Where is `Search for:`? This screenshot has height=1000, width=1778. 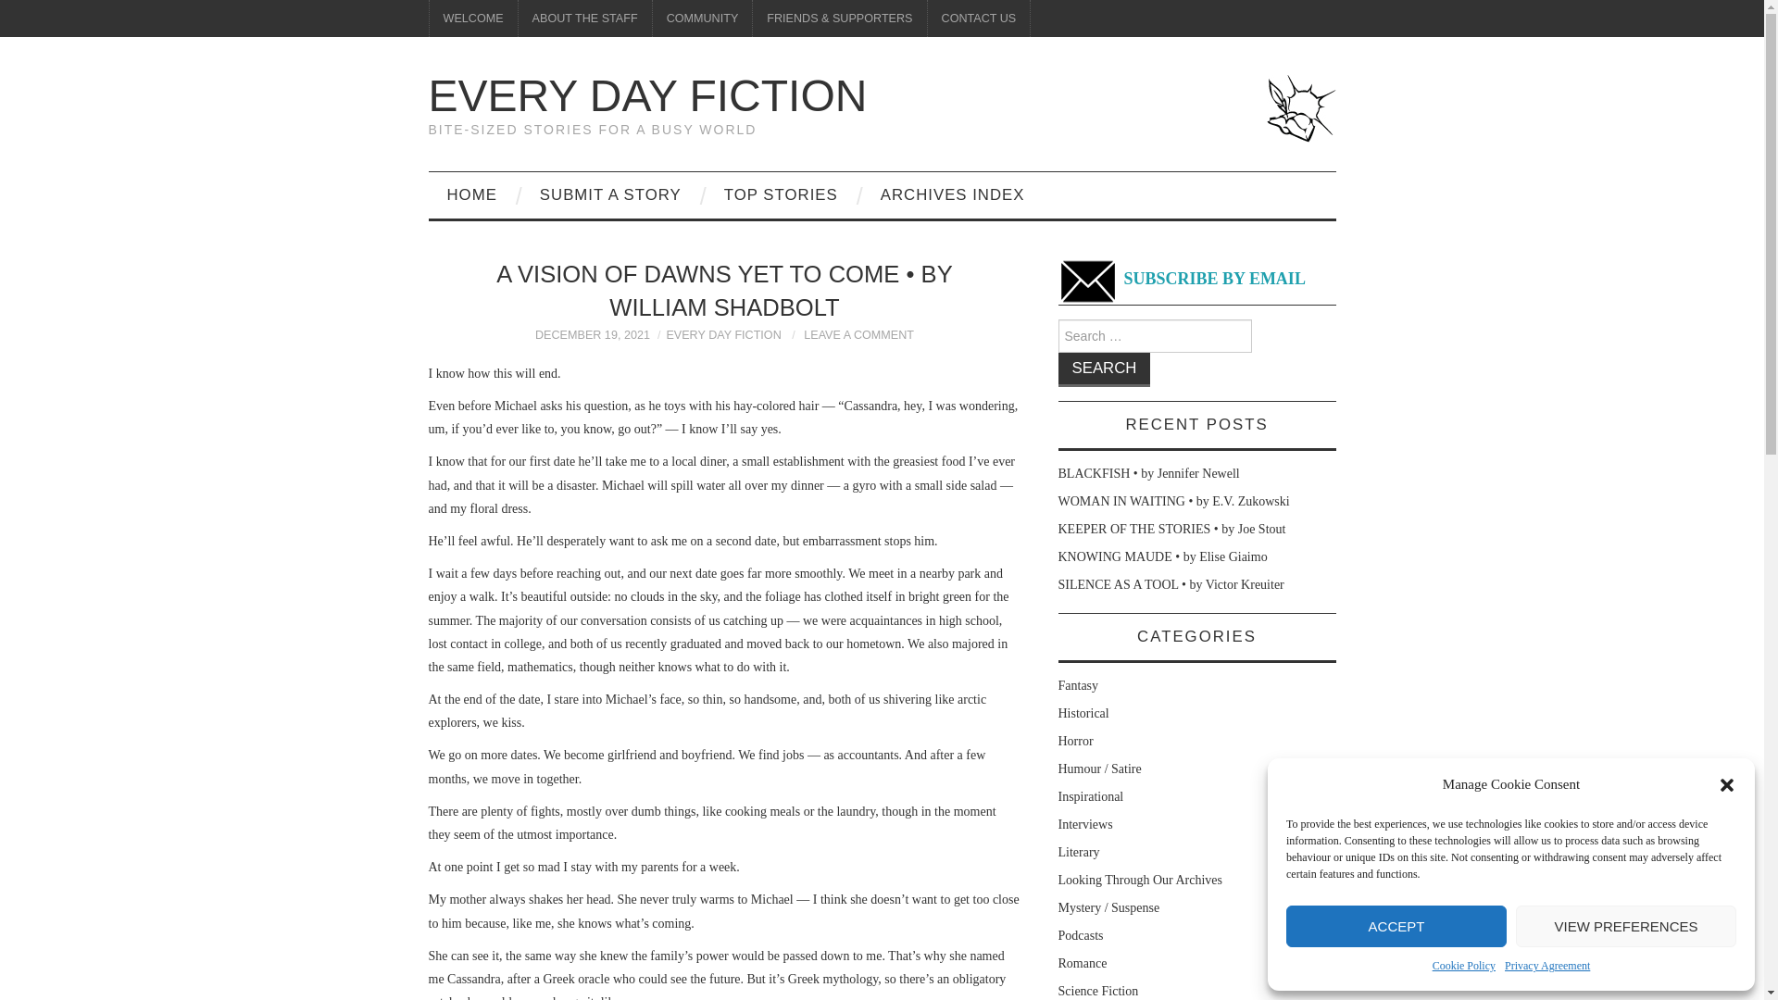 Search for: is located at coordinates (1154, 335).